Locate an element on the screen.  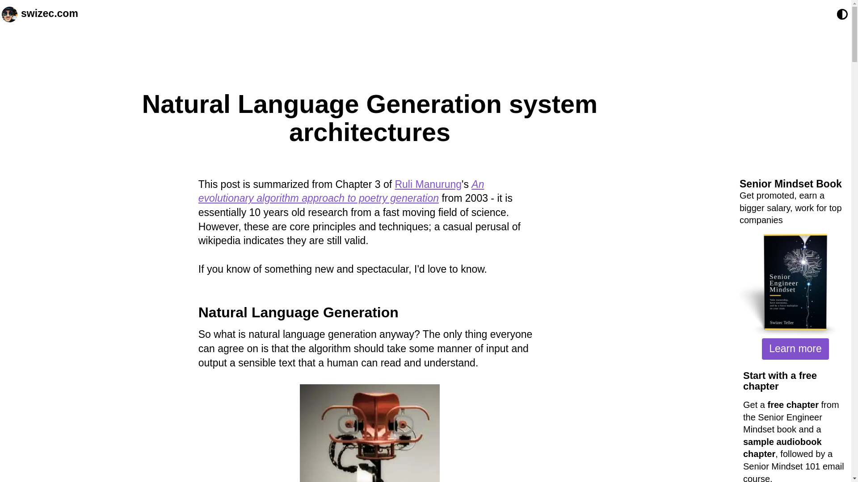
Natural Language Generation is located at coordinates (299, 312).